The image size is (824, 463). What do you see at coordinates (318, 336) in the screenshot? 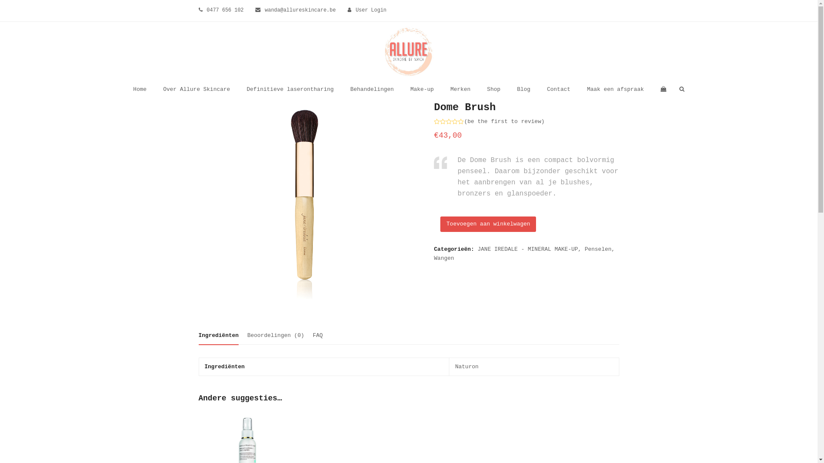
I see `FAQ` at bounding box center [318, 336].